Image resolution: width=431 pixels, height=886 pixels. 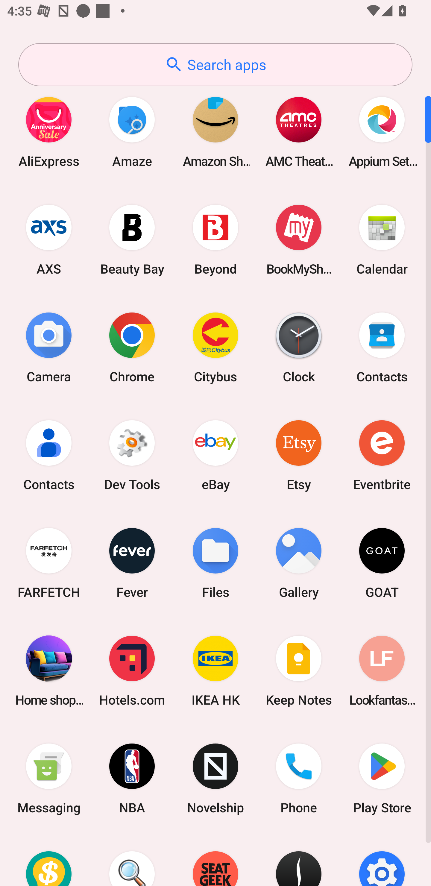 What do you see at coordinates (299, 779) in the screenshot?
I see `Phone` at bounding box center [299, 779].